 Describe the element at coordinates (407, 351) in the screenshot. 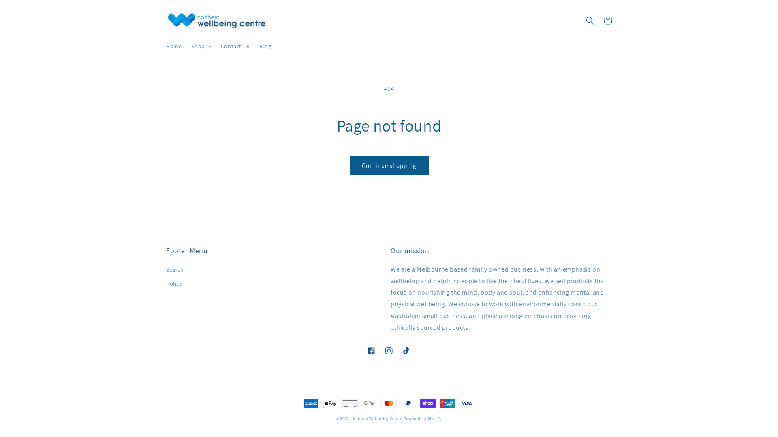

I see `TikTok` at that location.